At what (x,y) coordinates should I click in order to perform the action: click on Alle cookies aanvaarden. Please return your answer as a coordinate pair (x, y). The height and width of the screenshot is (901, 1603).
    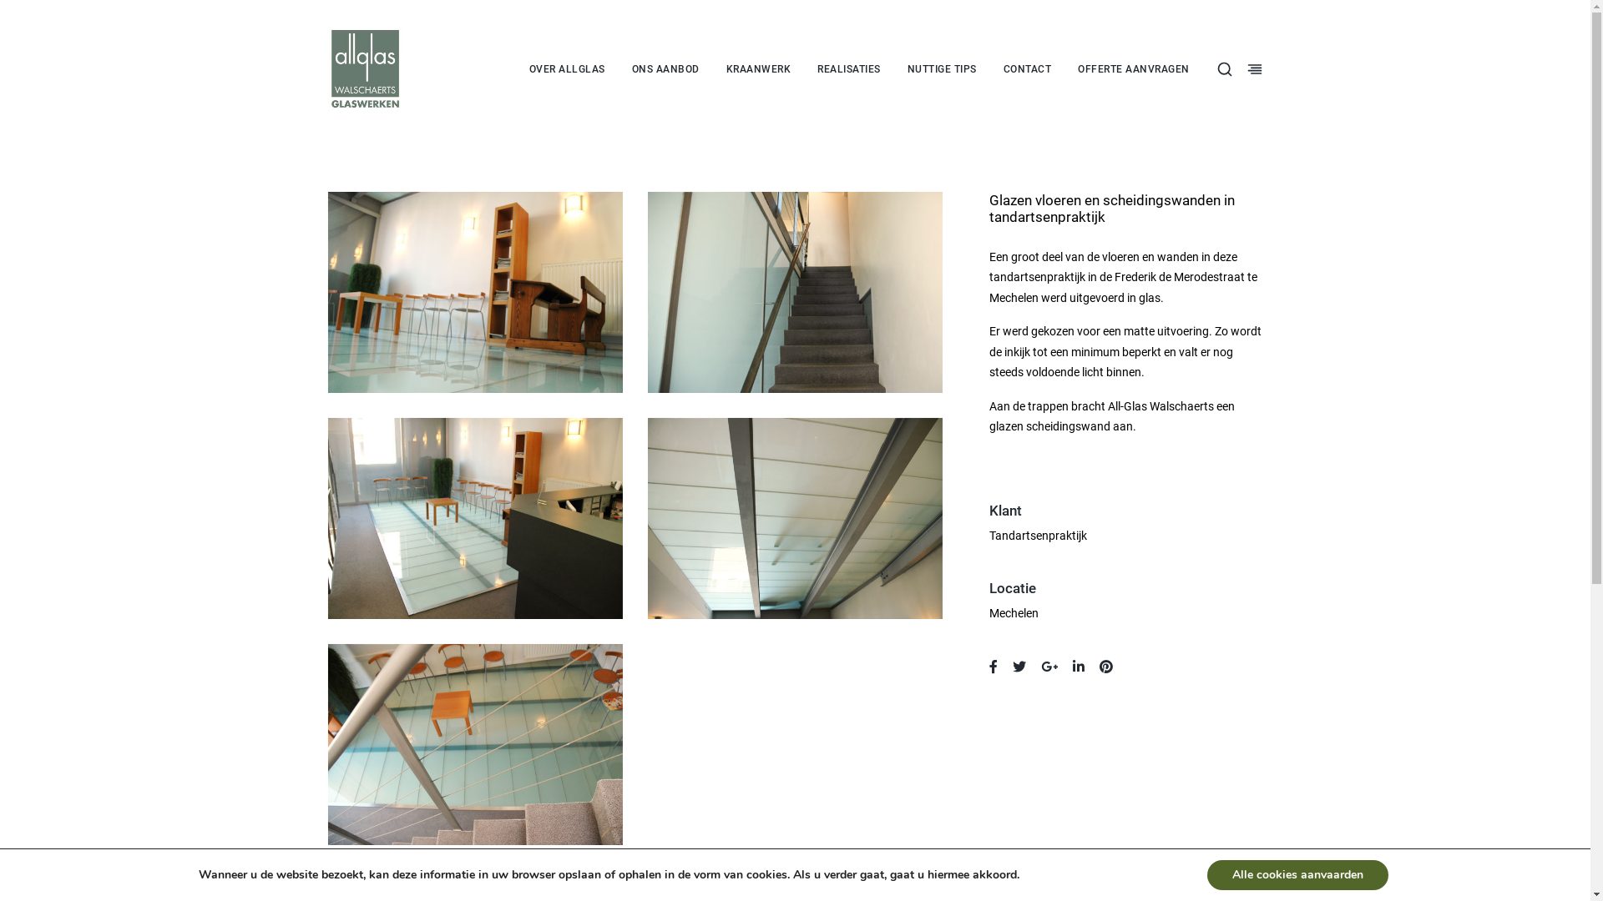
    Looking at the image, I should click on (1297, 875).